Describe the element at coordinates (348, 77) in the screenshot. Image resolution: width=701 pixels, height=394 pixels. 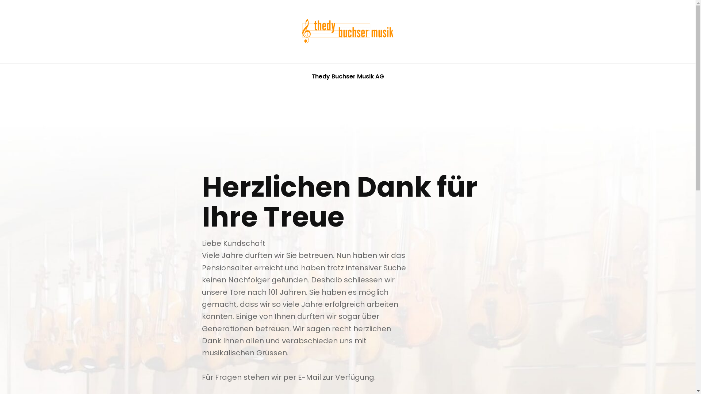
I see `Thedy Buchser Musik AG` at that location.